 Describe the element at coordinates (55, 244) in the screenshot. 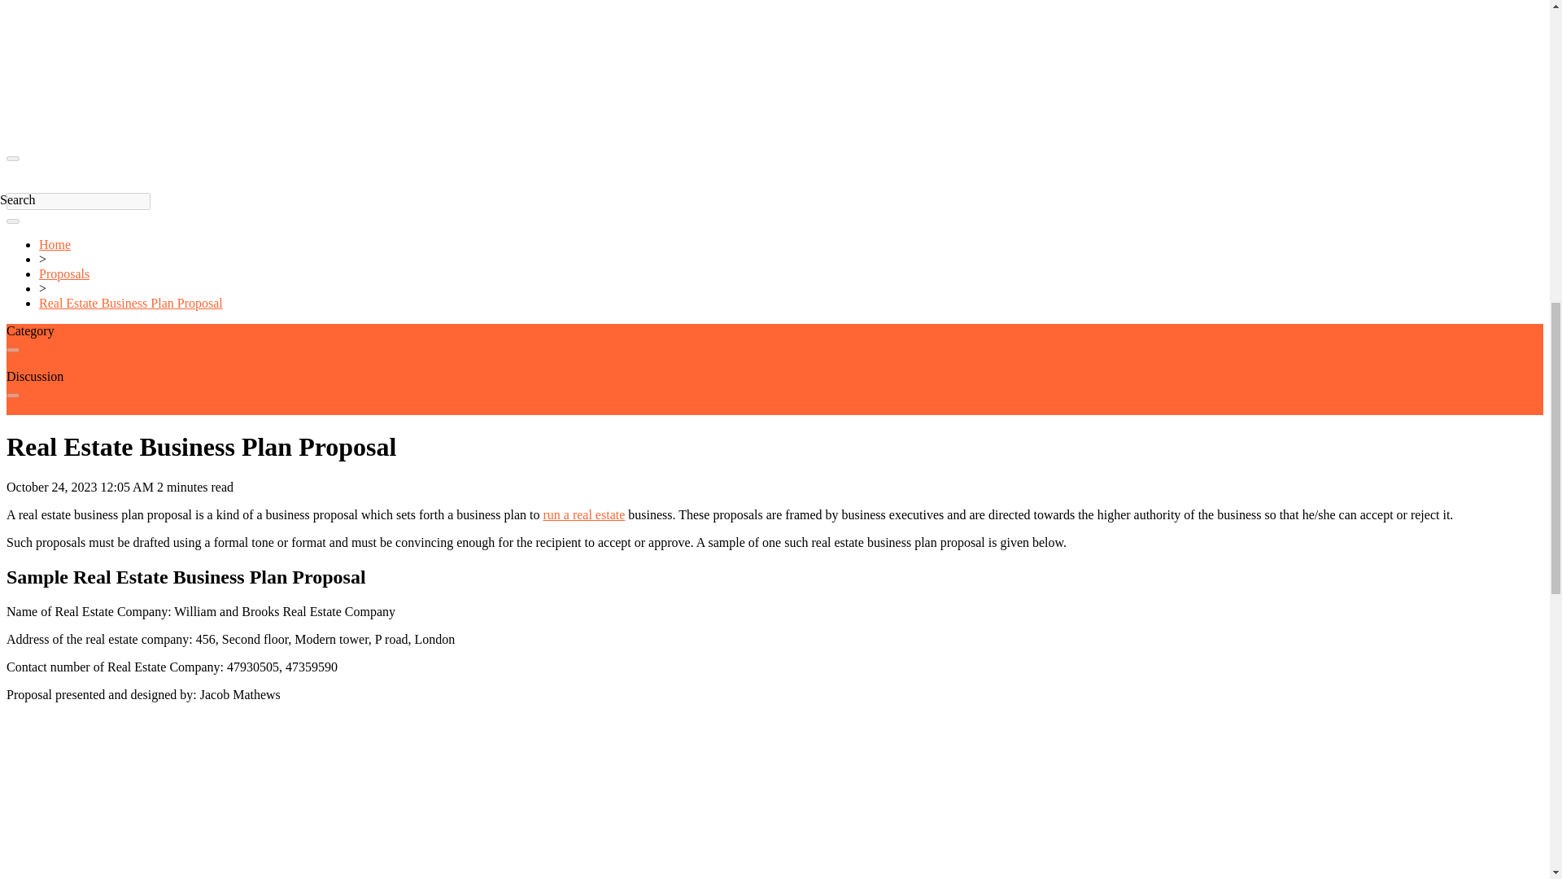

I see `Home` at that location.